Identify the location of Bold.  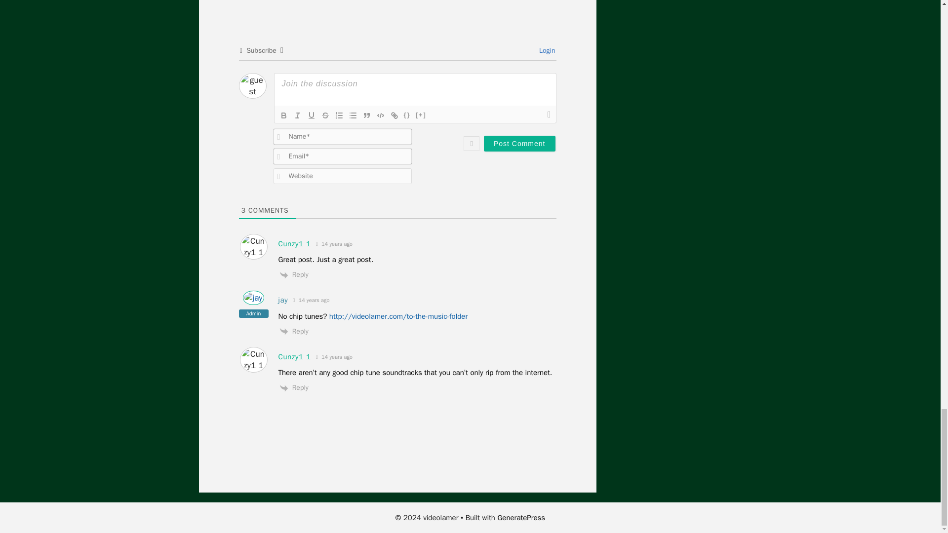
(283, 115).